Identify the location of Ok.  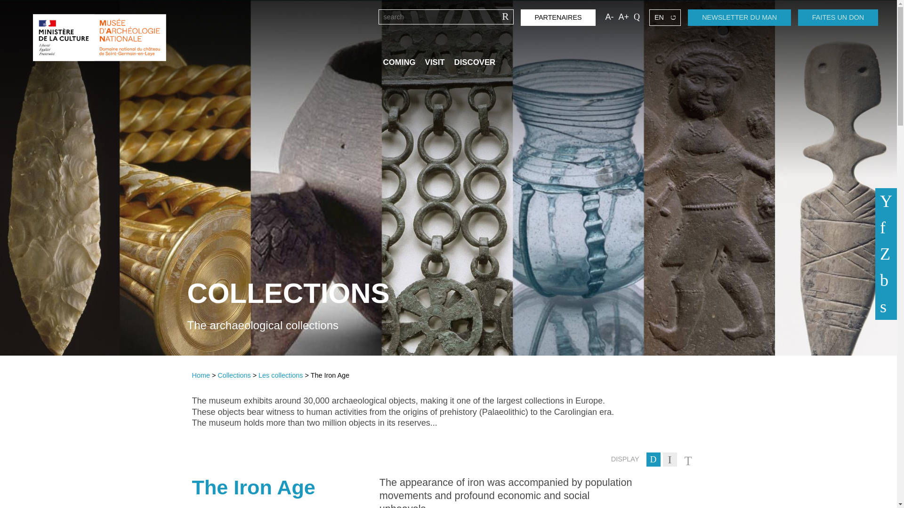
(504, 17).